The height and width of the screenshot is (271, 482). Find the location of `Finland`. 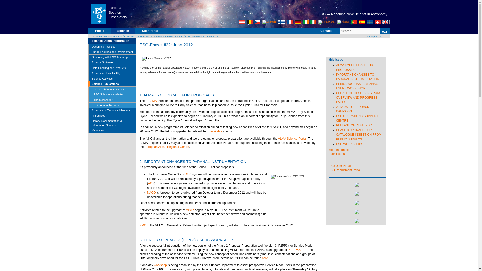

Finland is located at coordinates (282, 22).